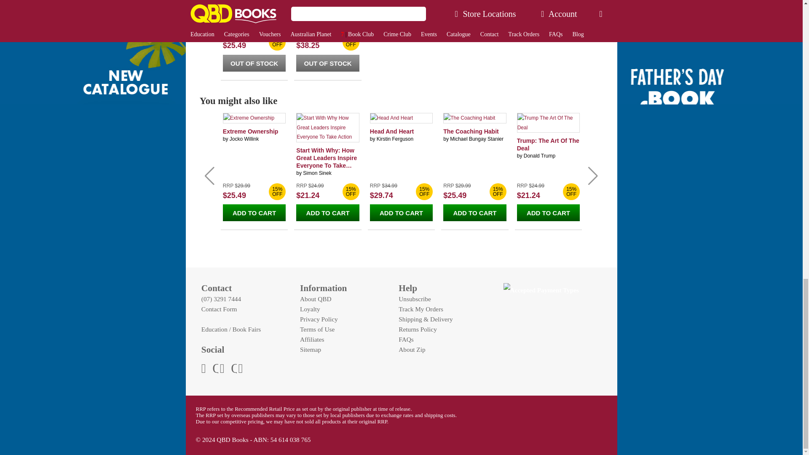  What do you see at coordinates (250, 131) in the screenshot?
I see `Extreme Ownership` at bounding box center [250, 131].